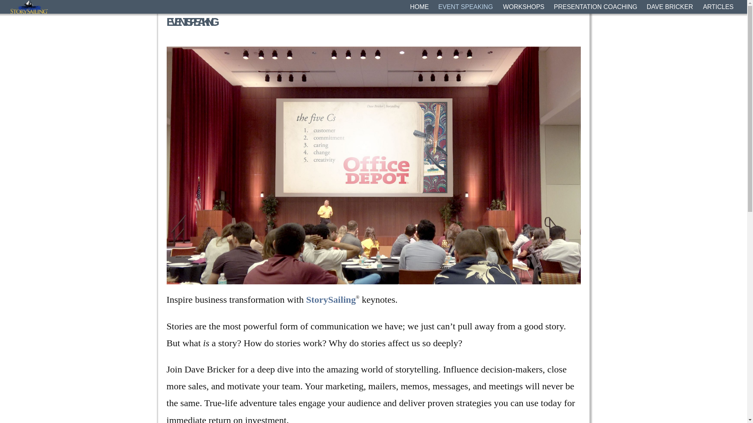  I want to click on WORKSHOPS, so click(523, 7).